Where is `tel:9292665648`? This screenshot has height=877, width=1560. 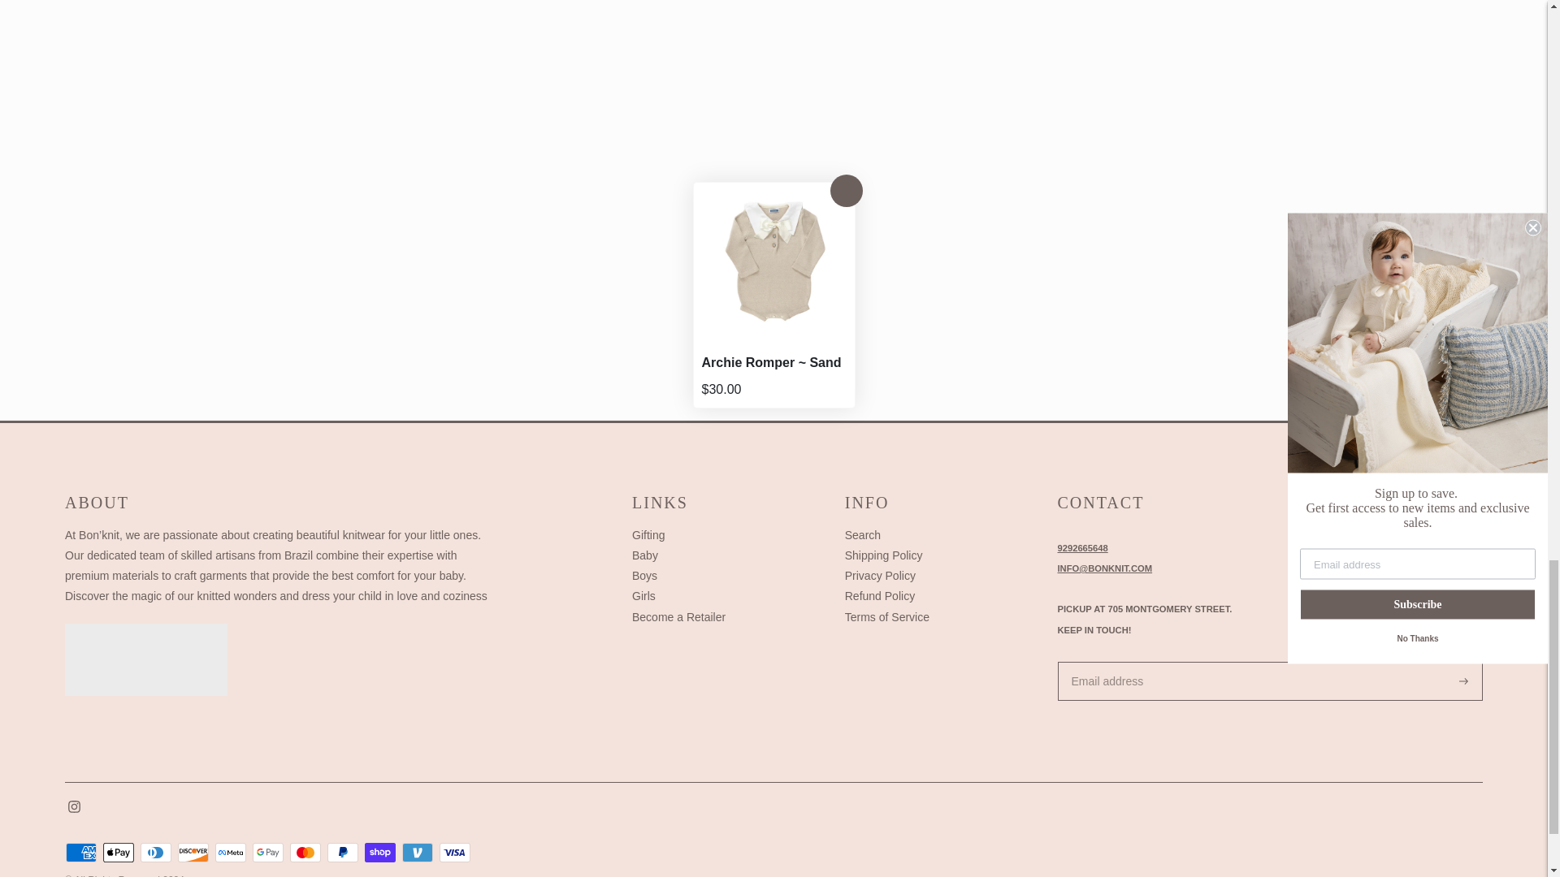
tel:9292665648 is located at coordinates (1082, 547).